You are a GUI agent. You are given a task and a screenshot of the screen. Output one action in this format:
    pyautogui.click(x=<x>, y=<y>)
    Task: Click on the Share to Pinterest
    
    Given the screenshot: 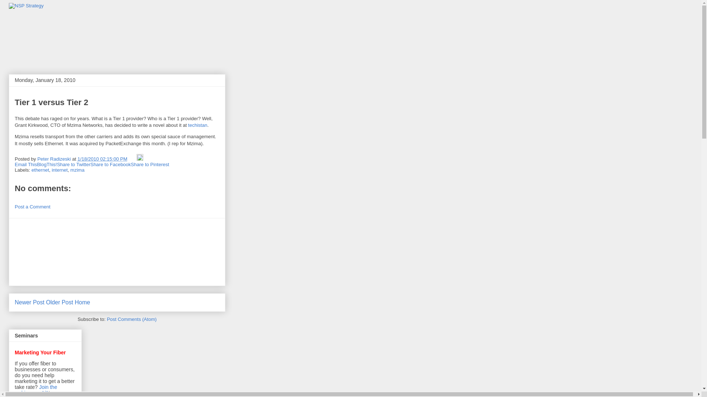 What is the action you would take?
    pyautogui.click(x=150, y=164)
    